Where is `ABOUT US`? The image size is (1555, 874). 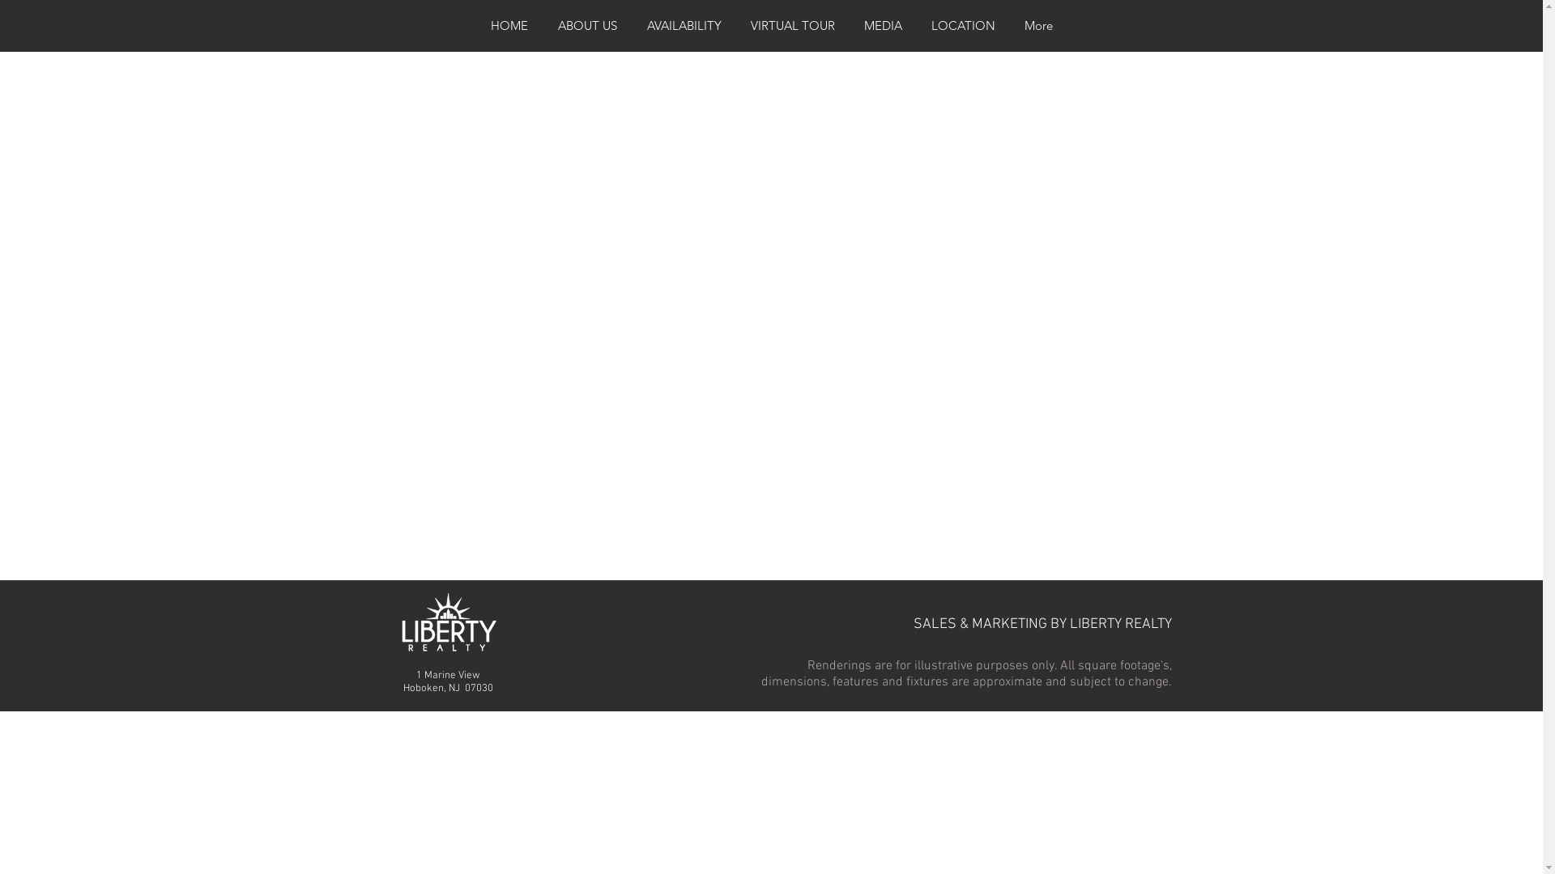 ABOUT US is located at coordinates (587, 26).